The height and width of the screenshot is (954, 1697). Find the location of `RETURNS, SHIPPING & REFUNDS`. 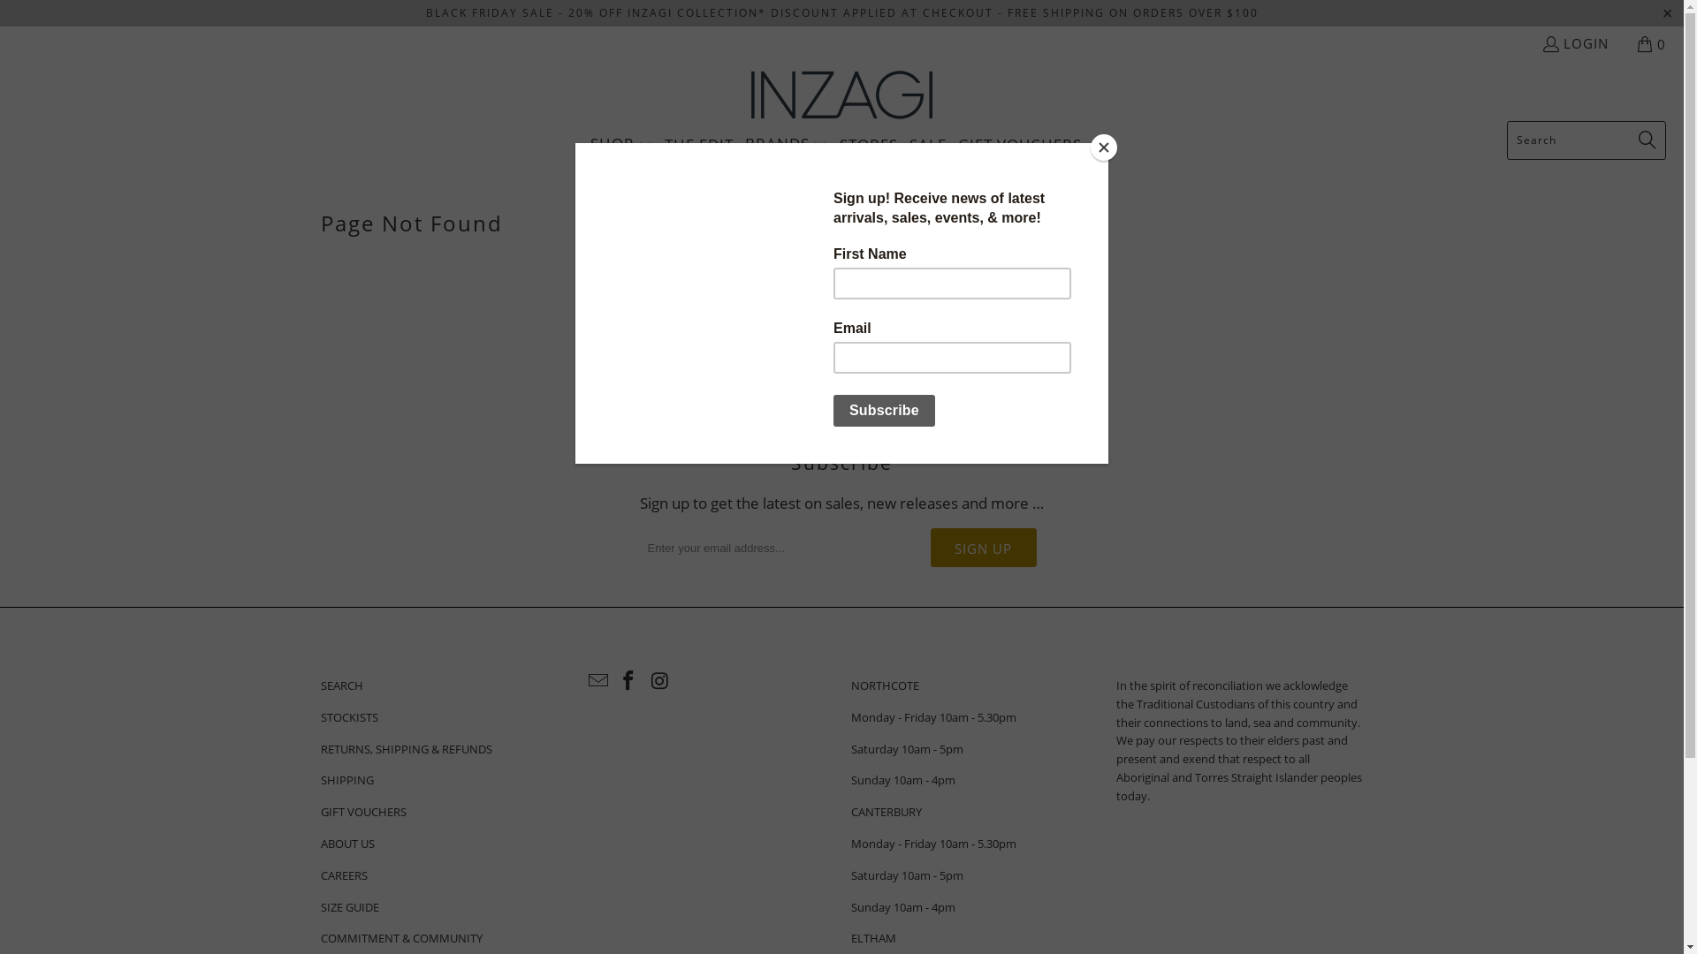

RETURNS, SHIPPING & REFUNDS is located at coordinates (406, 749).